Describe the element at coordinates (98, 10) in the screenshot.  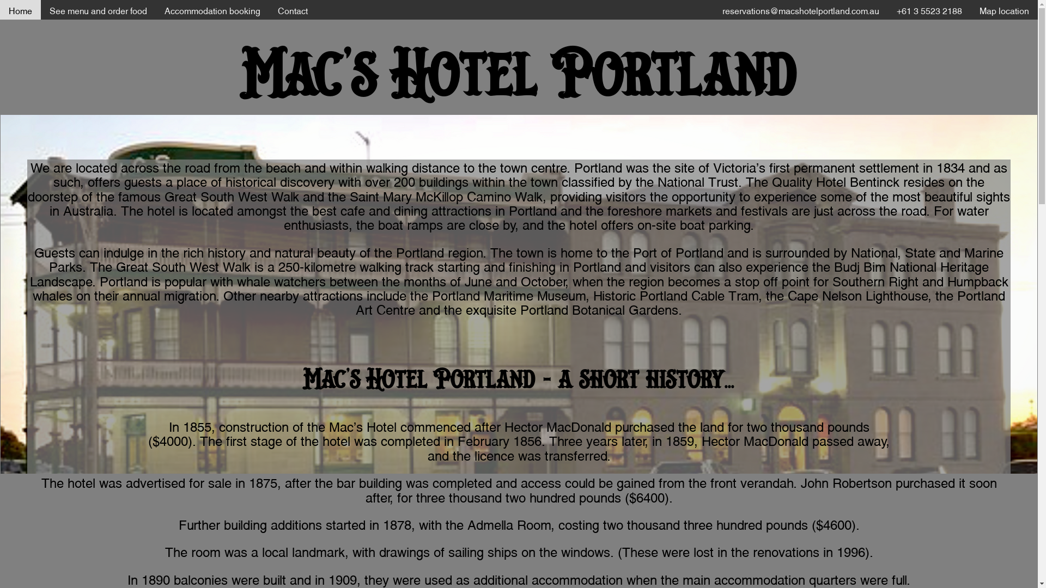
I see `See menu and order food` at that location.